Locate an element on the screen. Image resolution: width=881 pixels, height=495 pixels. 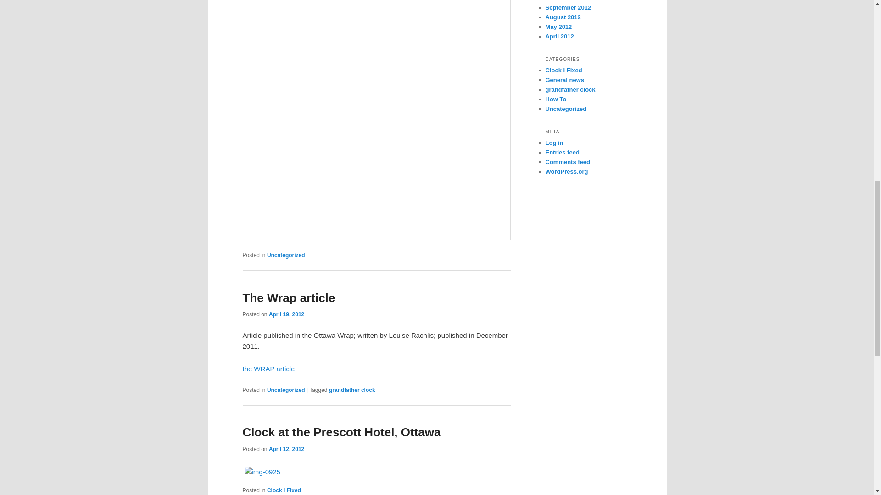
Uncategorized is located at coordinates (285, 390).